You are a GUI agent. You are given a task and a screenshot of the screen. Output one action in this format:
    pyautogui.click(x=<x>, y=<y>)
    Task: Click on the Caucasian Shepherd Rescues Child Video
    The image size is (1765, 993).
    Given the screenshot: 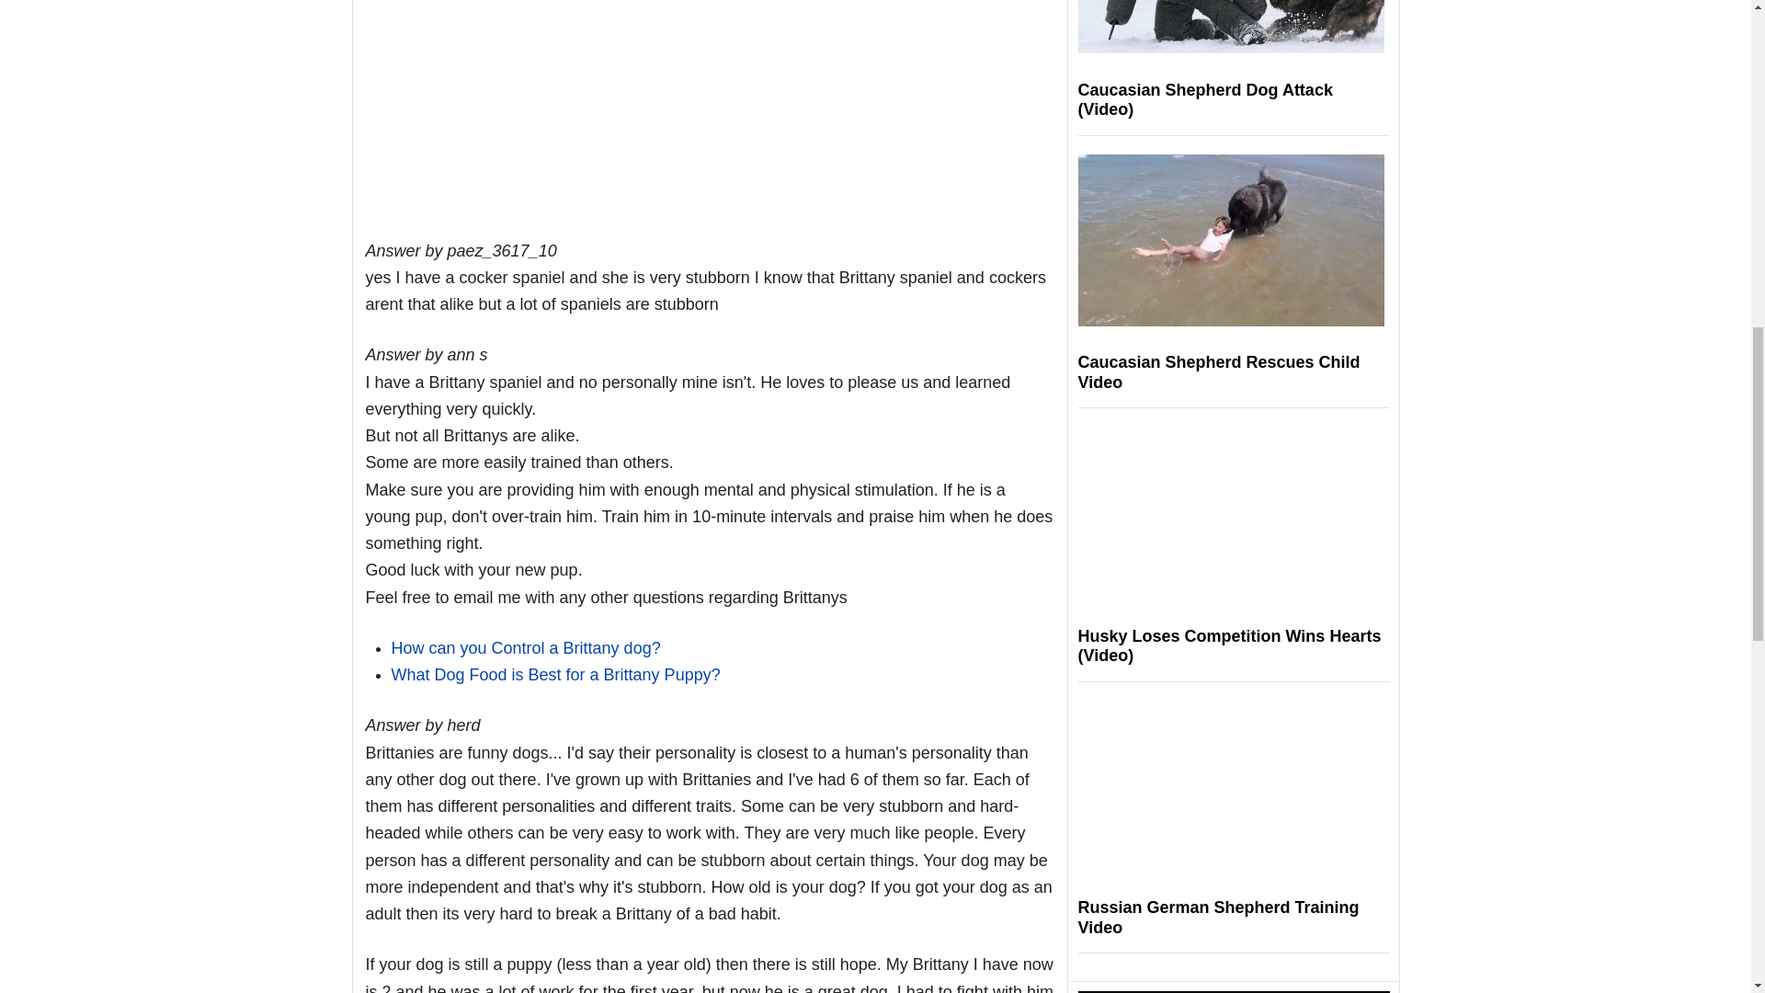 What is the action you would take?
    pyautogui.click(x=1217, y=371)
    